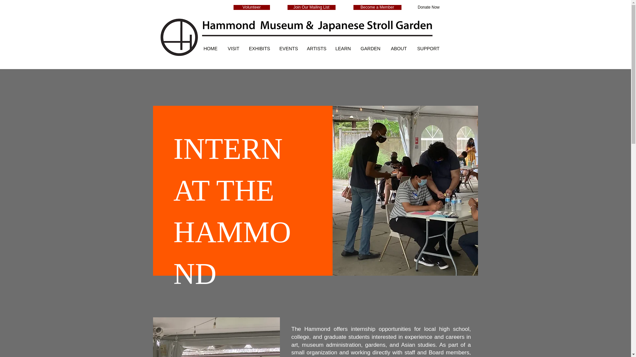 The width and height of the screenshot is (636, 357). Describe the element at coordinates (429, 7) in the screenshot. I see `Donate Now` at that location.